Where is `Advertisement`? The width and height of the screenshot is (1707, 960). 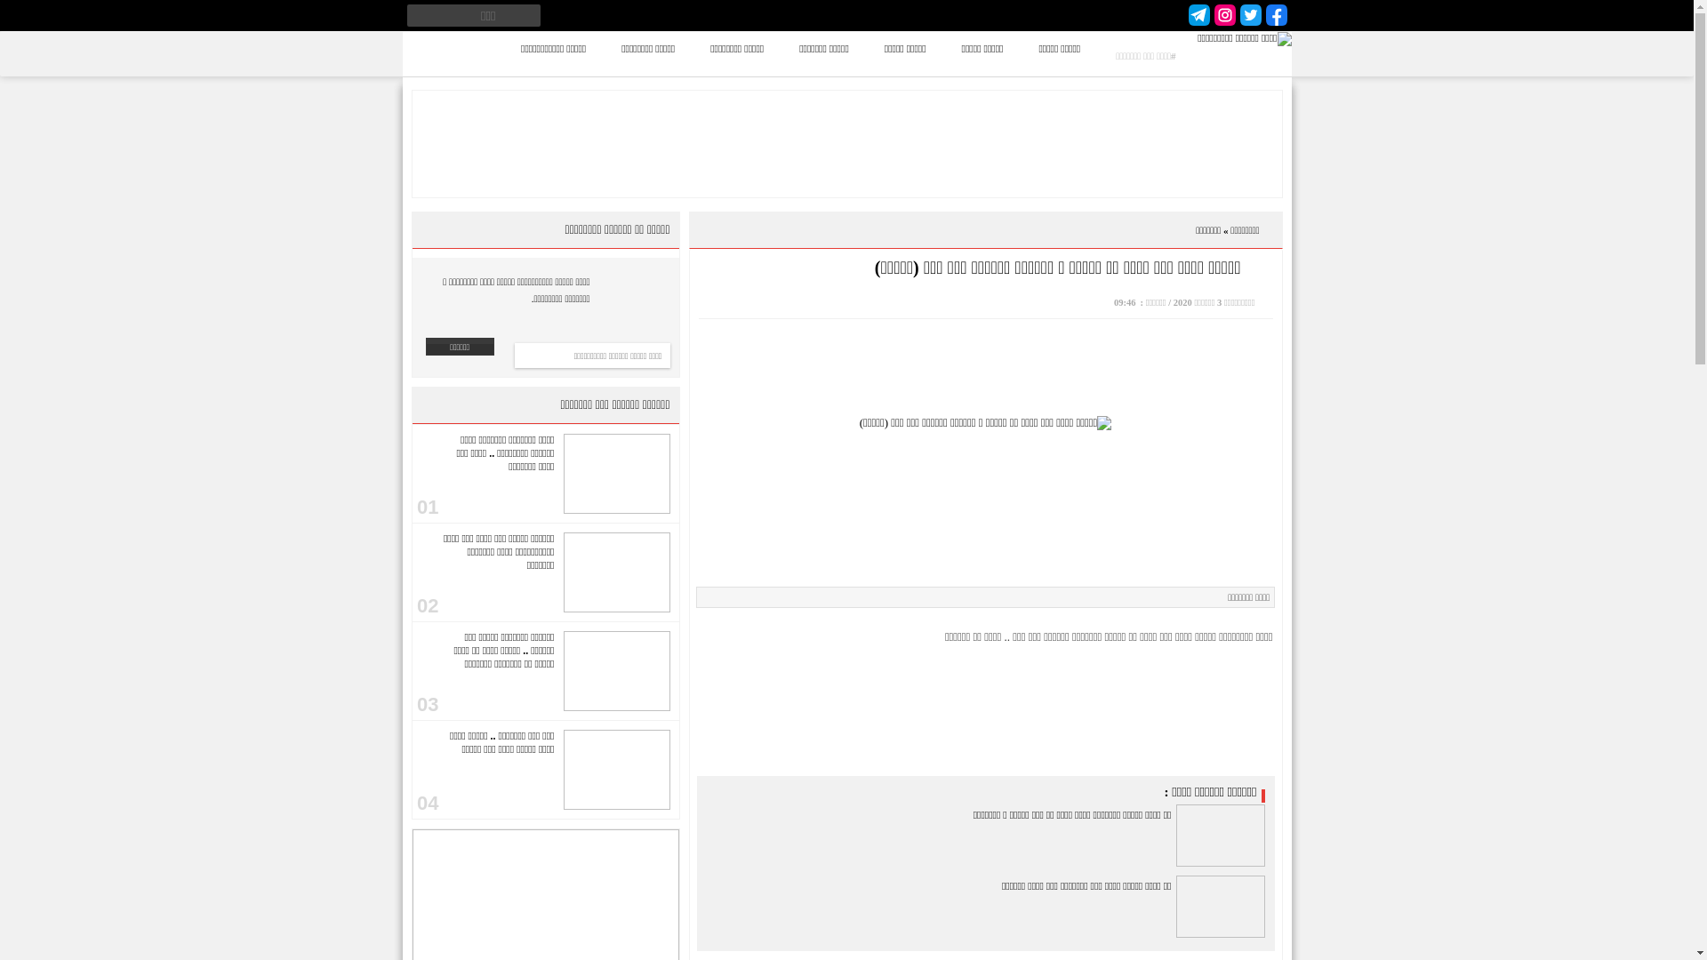 Advertisement is located at coordinates (986, 706).